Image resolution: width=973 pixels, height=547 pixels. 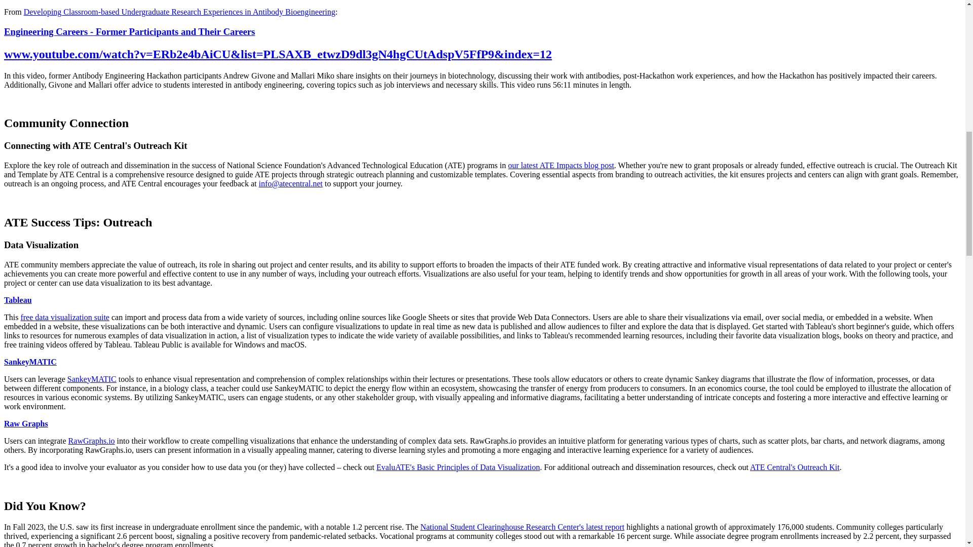 What do you see at coordinates (458, 467) in the screenshot?
I see `EvaluATE's Basic Principles of Data Visualization` at bounding box center [458, 467].